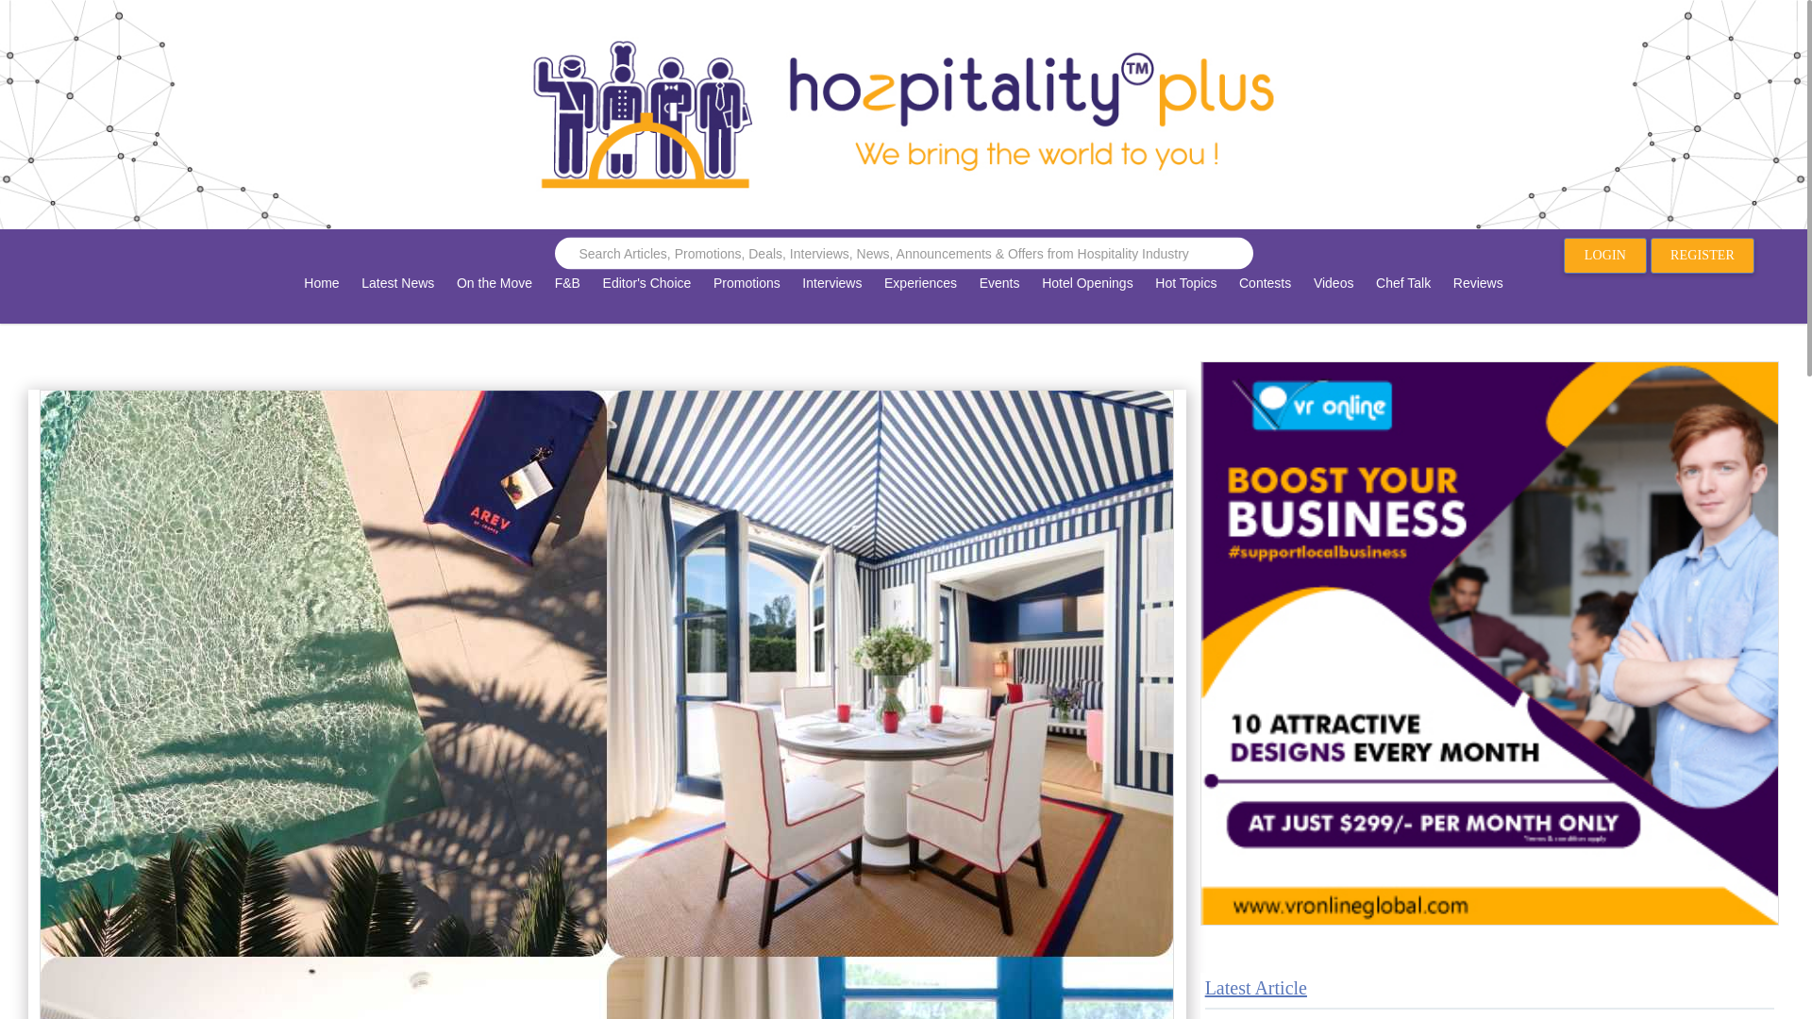 The height and width of the screenshot is (1019, 1812). I want to click on REGISTER, so click(1703, 255).